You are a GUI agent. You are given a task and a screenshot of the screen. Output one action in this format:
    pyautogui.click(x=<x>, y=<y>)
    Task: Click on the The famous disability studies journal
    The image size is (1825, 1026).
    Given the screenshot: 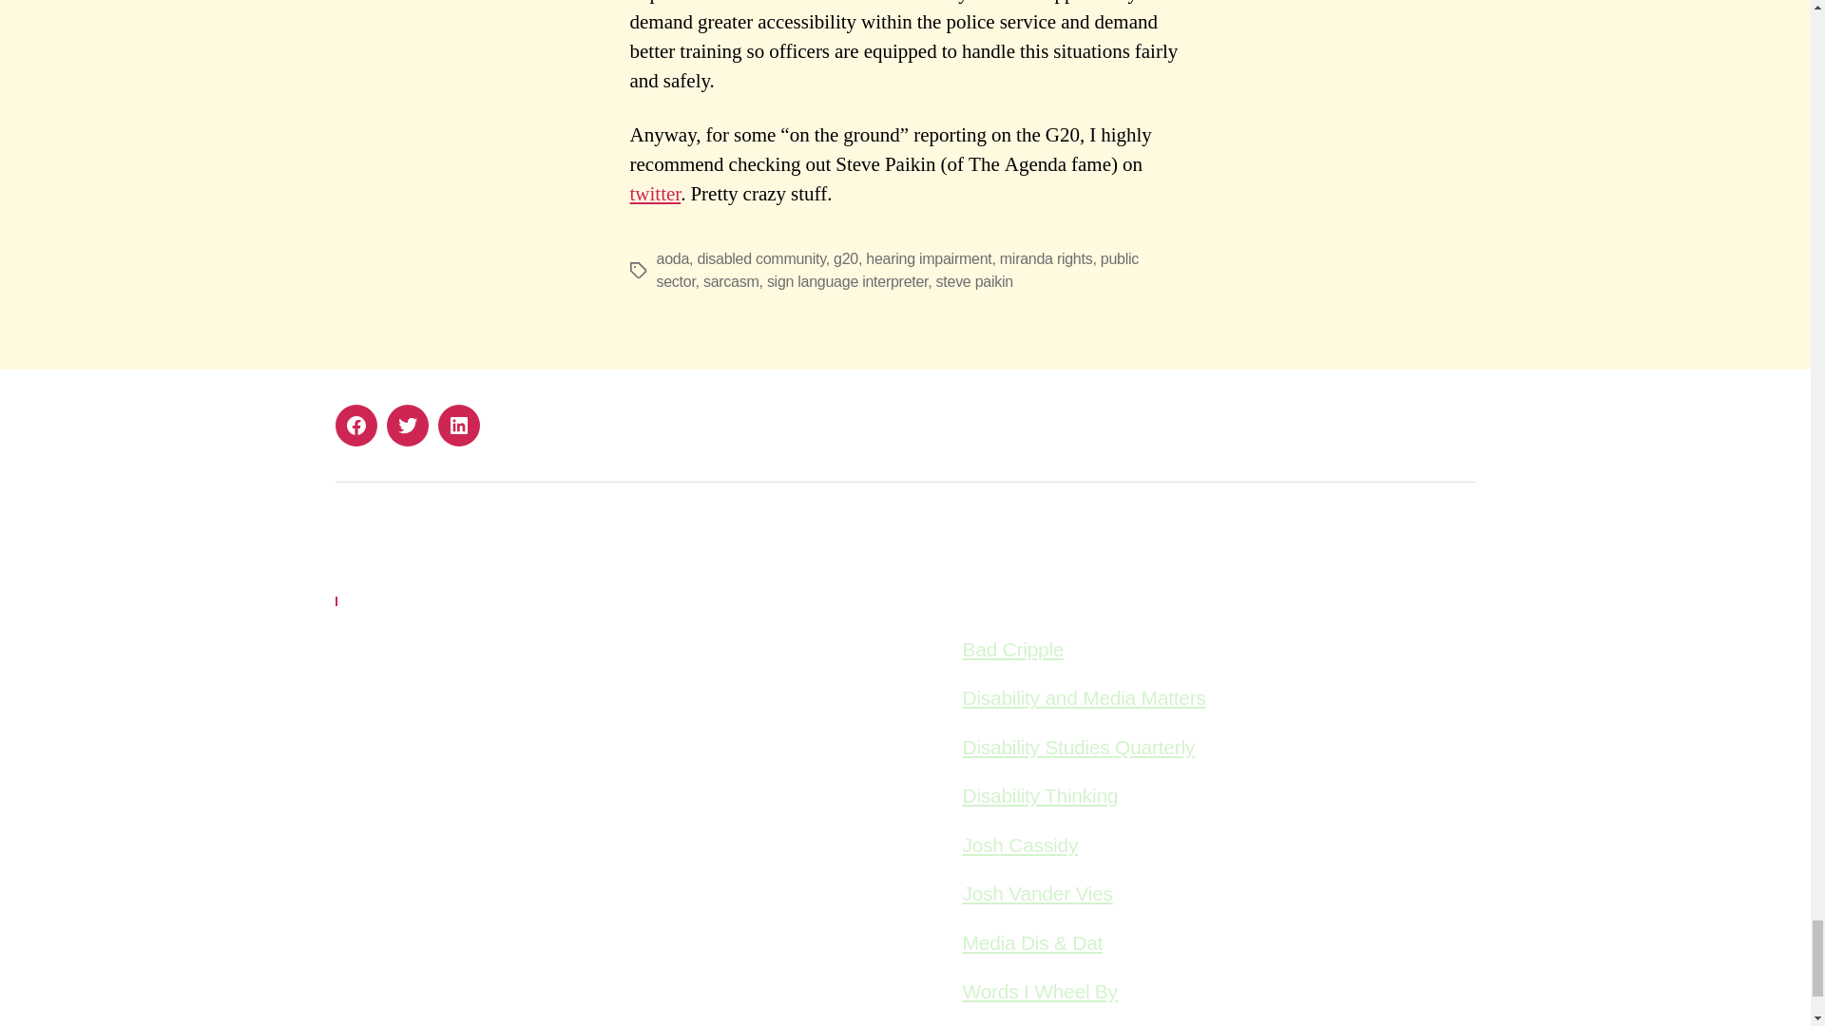 What is the action you would take?
    pyautogui.click(x=1078, y=747)
    